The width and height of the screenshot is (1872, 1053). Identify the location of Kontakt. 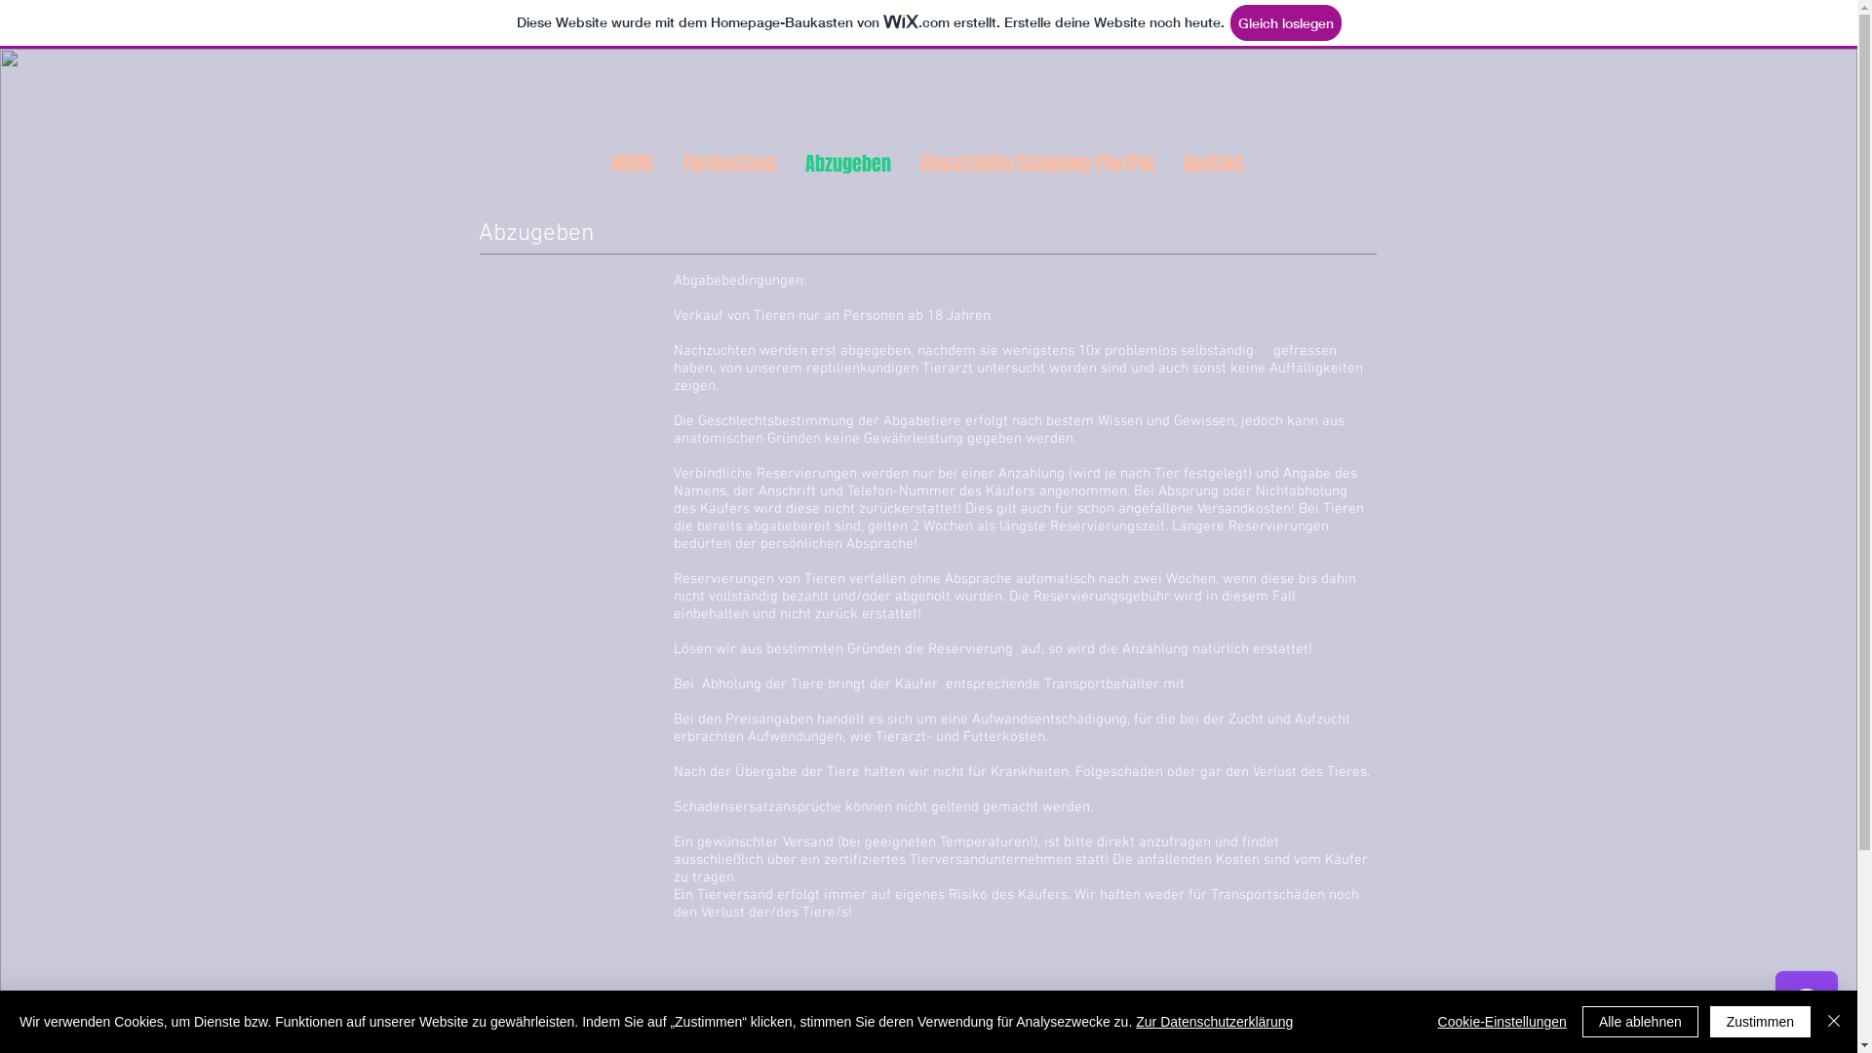
(1213, 164).